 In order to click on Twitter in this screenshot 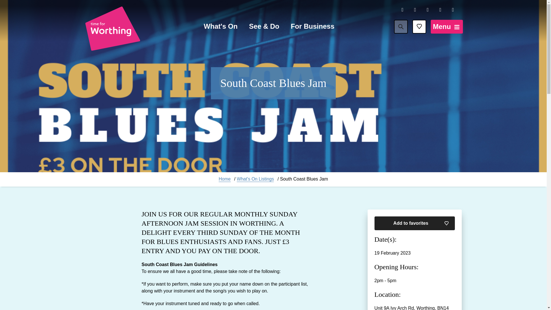, I will do `click(428, 10)`.